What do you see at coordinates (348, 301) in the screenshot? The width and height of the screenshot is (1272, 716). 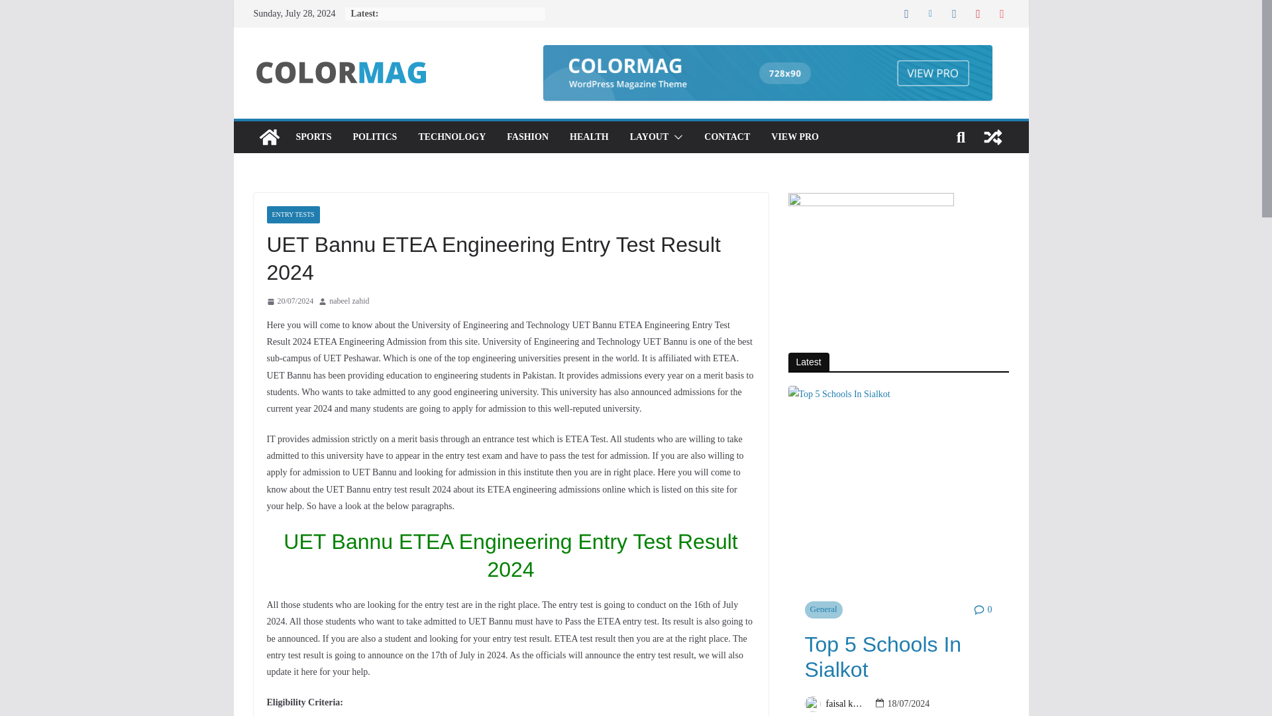 I see `nabeel zahid` at bounding box center [348, 301].